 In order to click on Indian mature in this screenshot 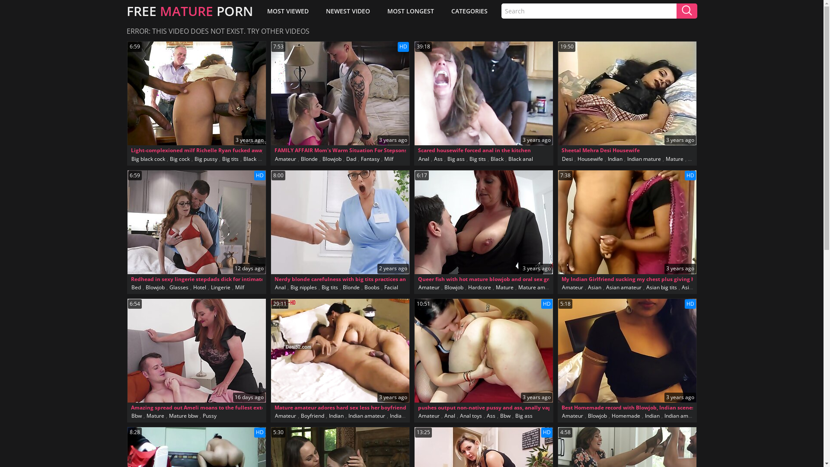, I will do `click(644, 159)`.